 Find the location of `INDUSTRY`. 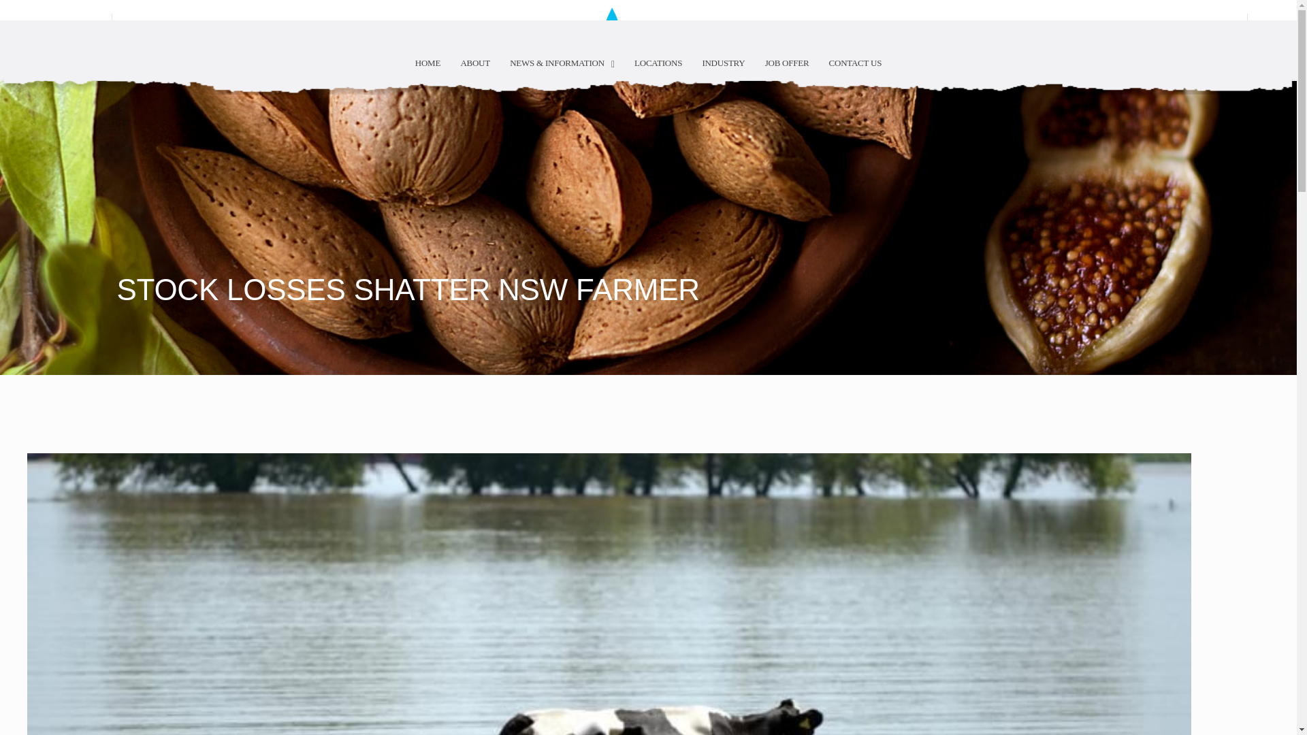

INDUSTRY is located at coordinates (723, 63).